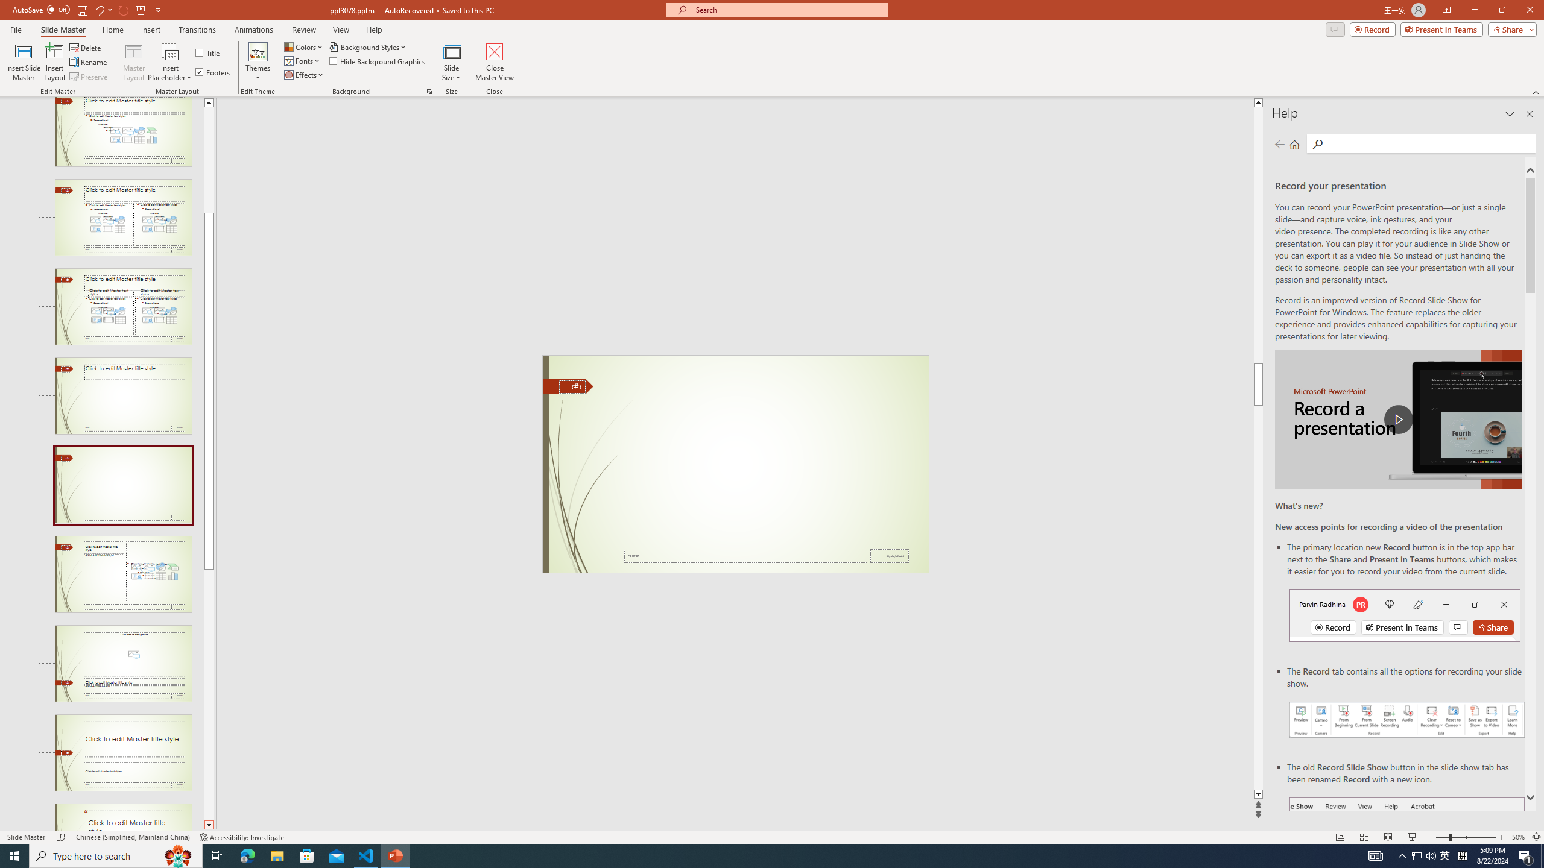 The height and width of the screenshot is (868, 1544). What do you see at coordinates (303, 60) in the screenshot?
I see `Fonts` at bounding box center [303, 60].